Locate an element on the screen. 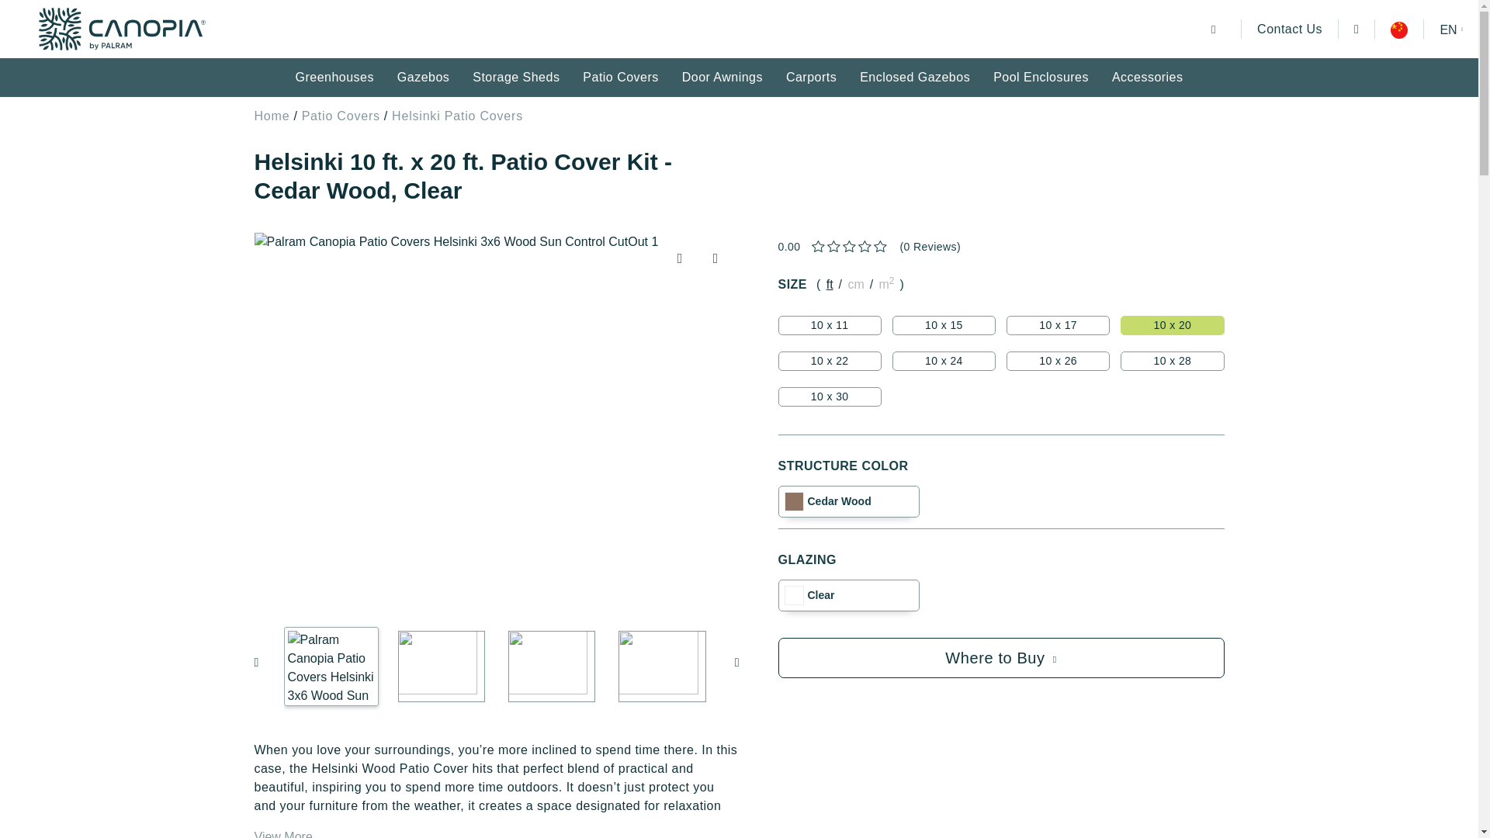  Greenhouses is located at coordinates (335, 78).